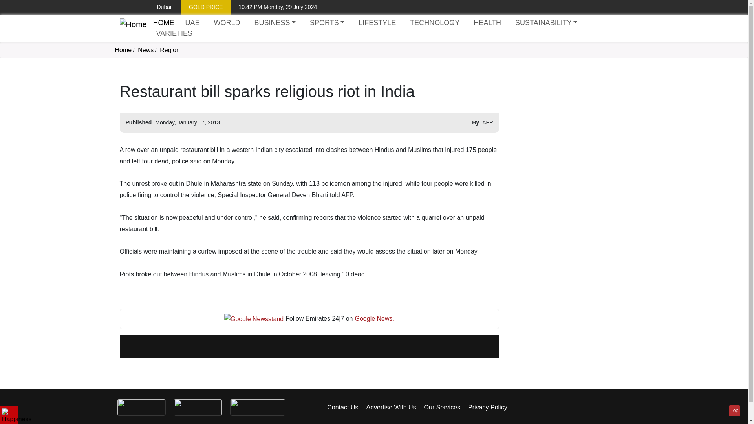 Image resolution: width=754 pixels, height=424 pixels. I want to click on TECHNOLOGY, so click(435, 23).